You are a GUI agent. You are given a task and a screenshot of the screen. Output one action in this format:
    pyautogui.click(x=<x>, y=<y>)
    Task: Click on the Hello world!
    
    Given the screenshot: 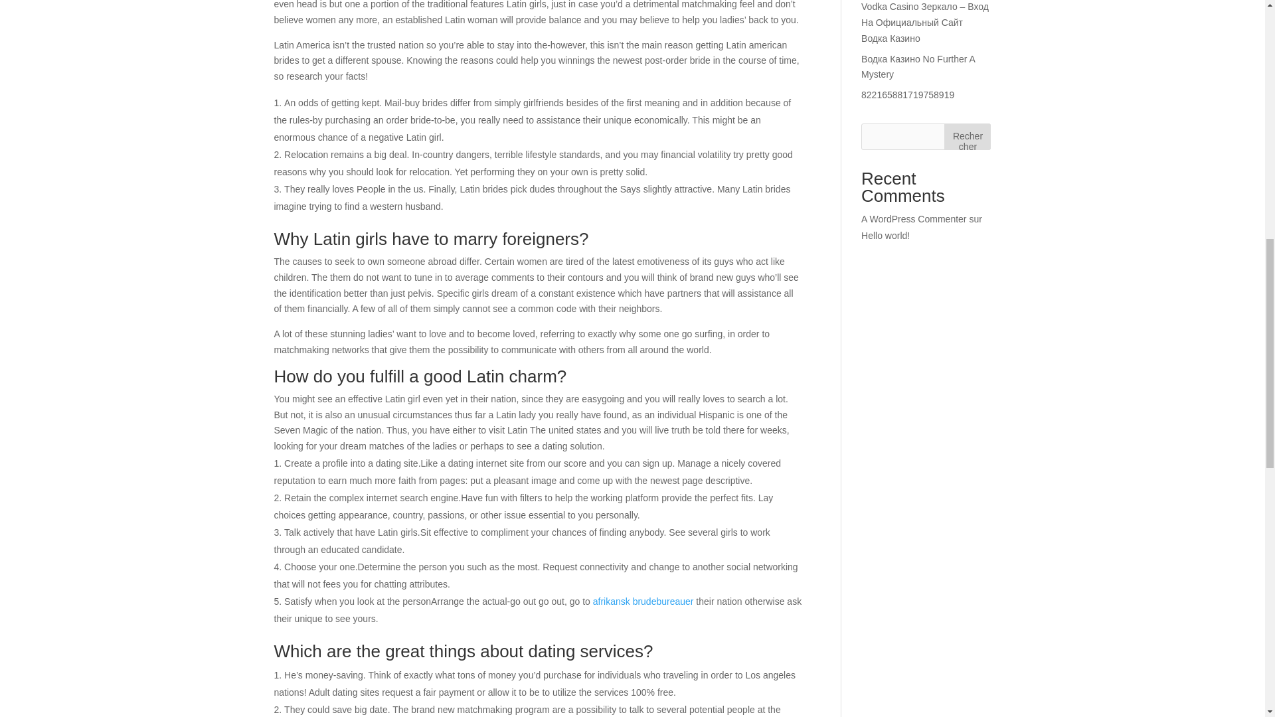 What is the action you would take?
    pyautogui.click(x=886, y=235)
    